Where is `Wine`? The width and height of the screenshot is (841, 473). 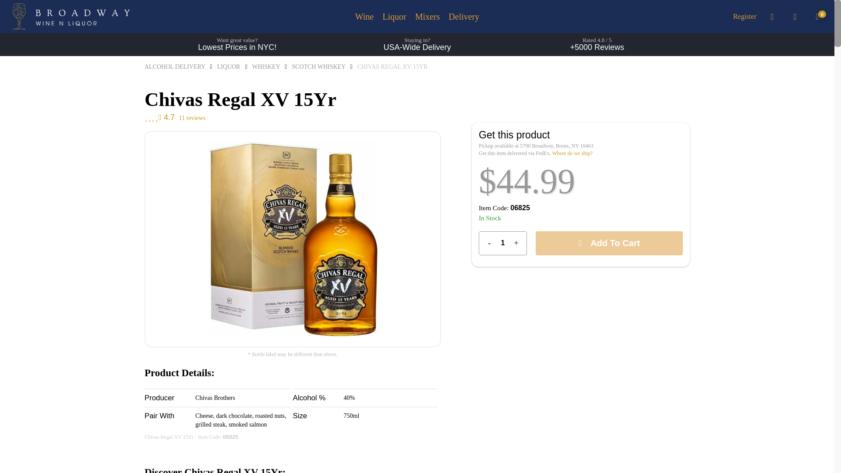 Wine is located at coordinates (364, 17).